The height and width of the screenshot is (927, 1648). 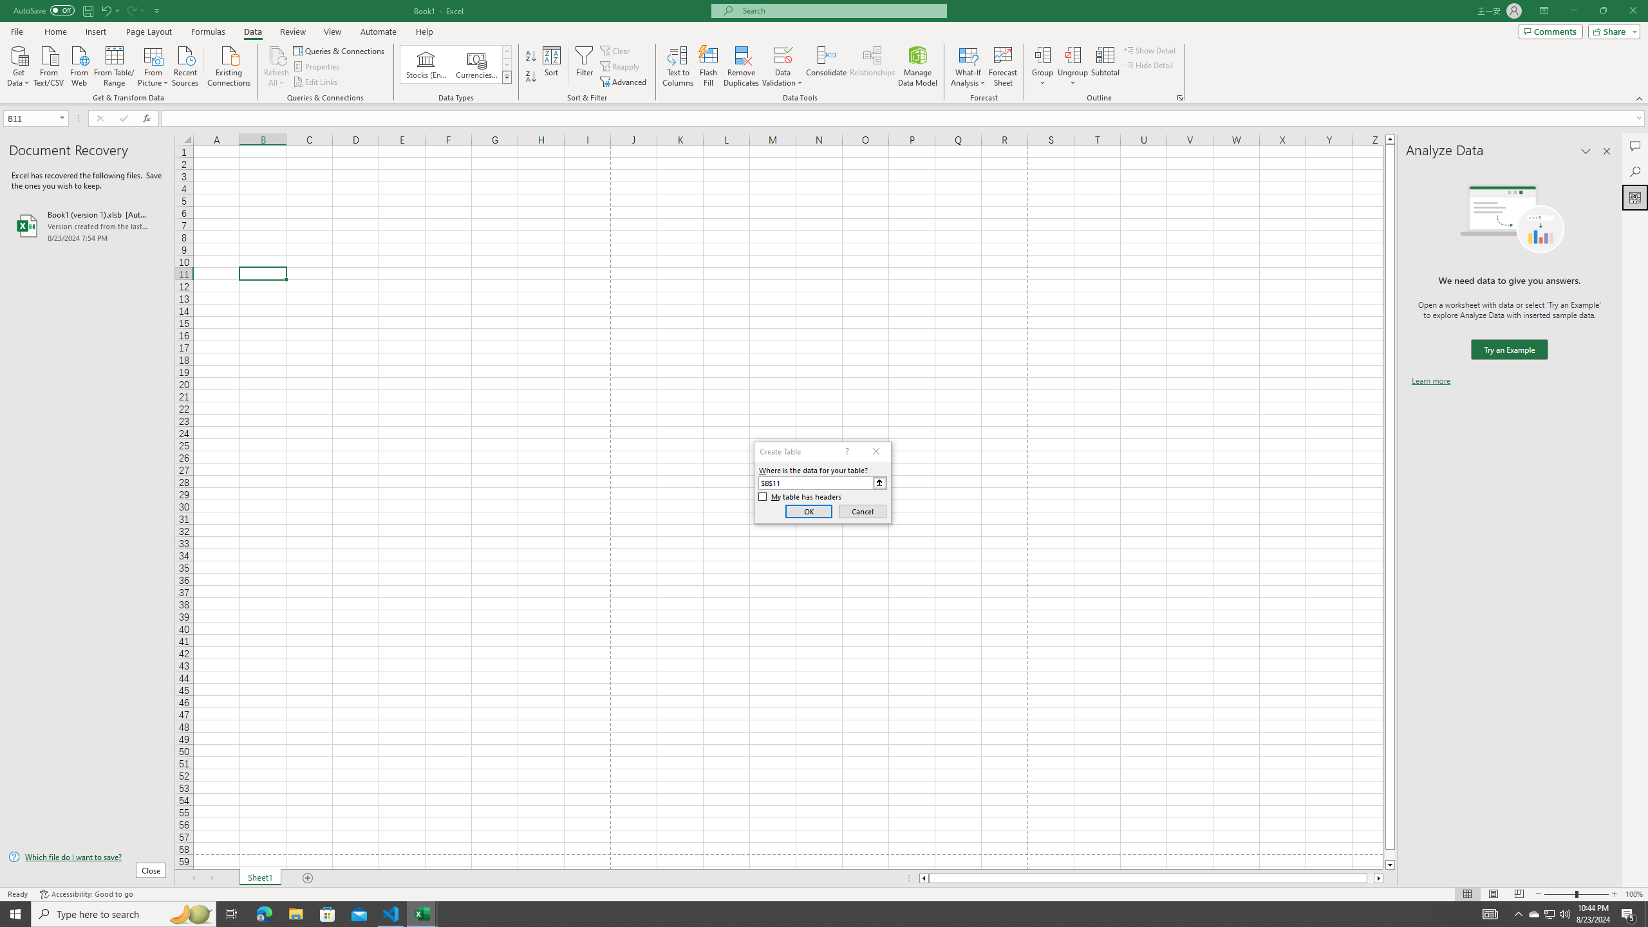 I want to click on Recent Sources, so click(x=185, y=65).